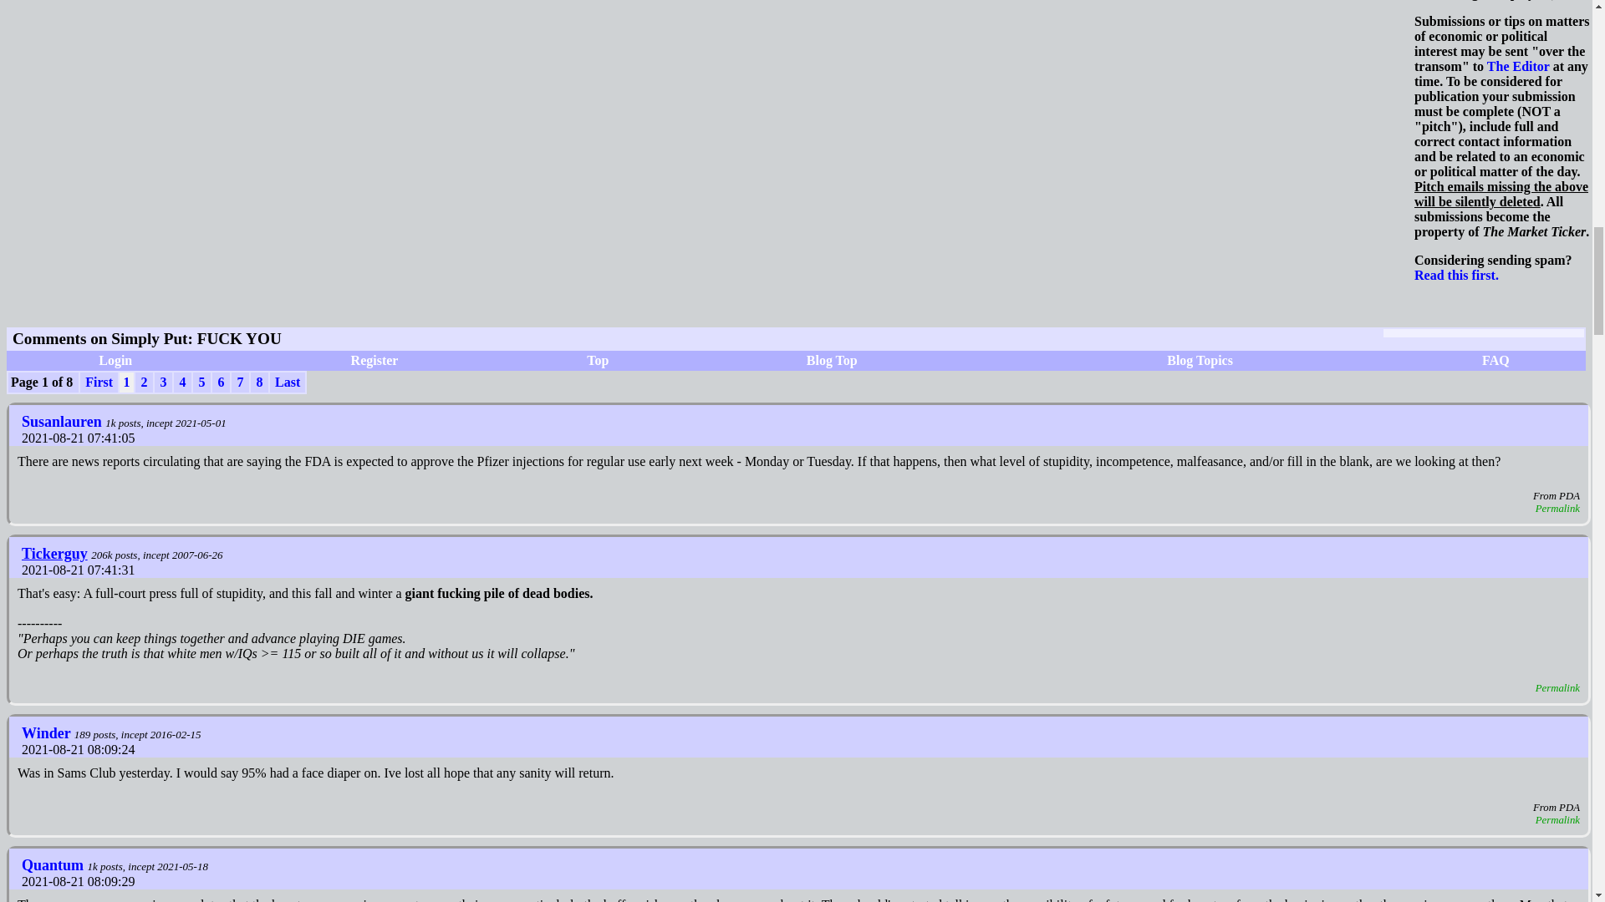 Image resolution: width=1605 pixels, height=902 pixels. Describe the element at coordinates (115, 360) in the screenshot. I see `Login` at that location.